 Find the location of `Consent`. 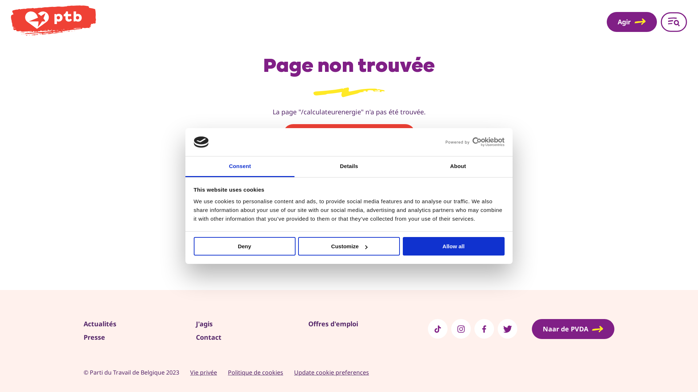

Consent is located at coordinates (240, 167).